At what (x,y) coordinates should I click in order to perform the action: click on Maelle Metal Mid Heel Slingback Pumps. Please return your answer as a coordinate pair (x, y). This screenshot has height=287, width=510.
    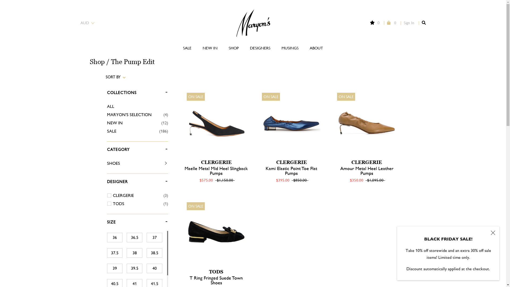
    Looking at the image, I should click on (216, 171).